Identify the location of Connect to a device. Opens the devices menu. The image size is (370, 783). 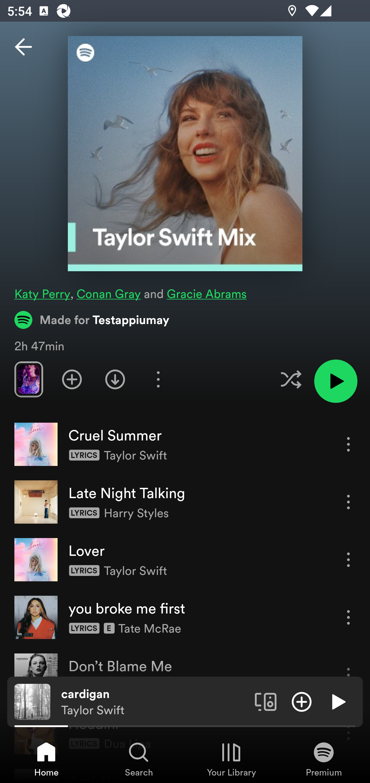
(266, 701).